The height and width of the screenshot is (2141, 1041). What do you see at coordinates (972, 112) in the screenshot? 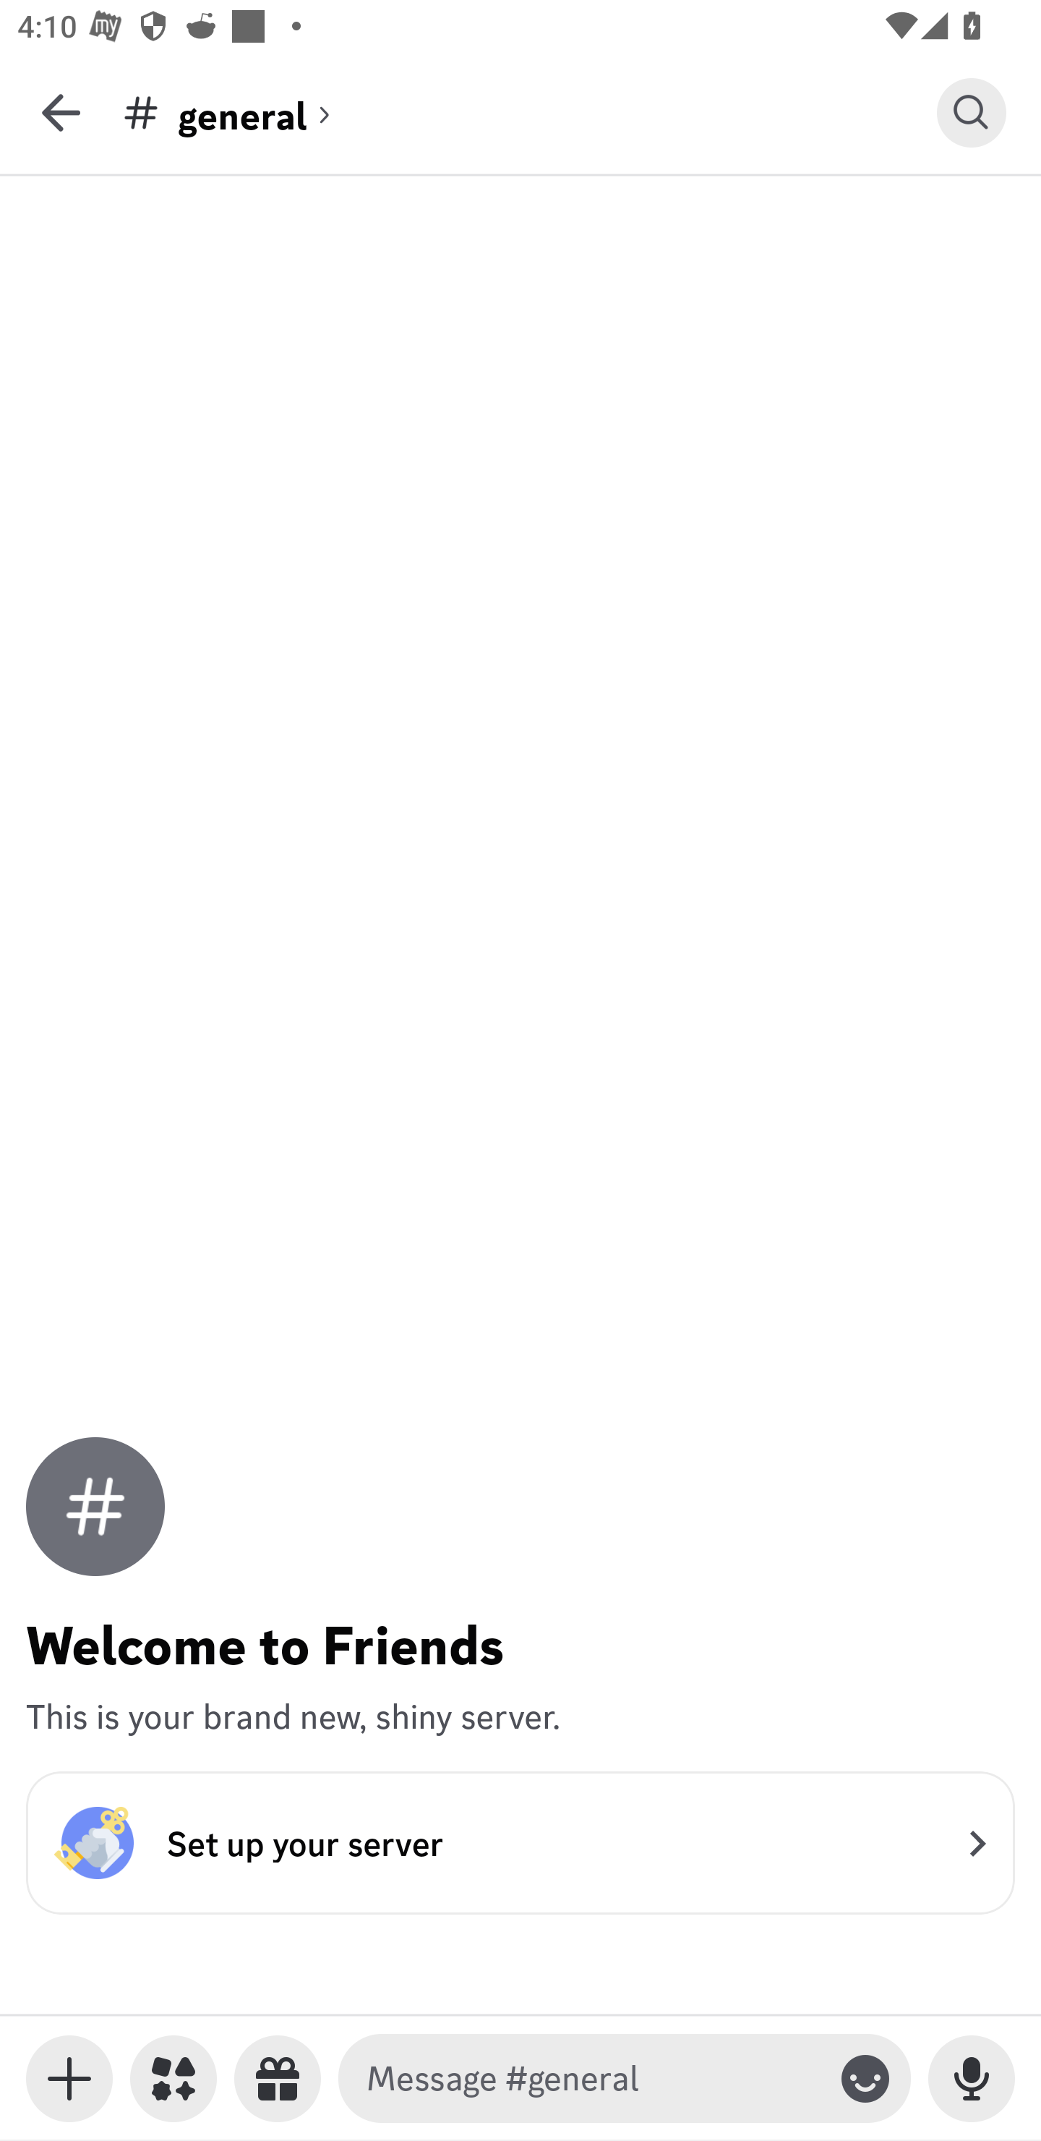
I see `Search` at bounding box center [972, 112].